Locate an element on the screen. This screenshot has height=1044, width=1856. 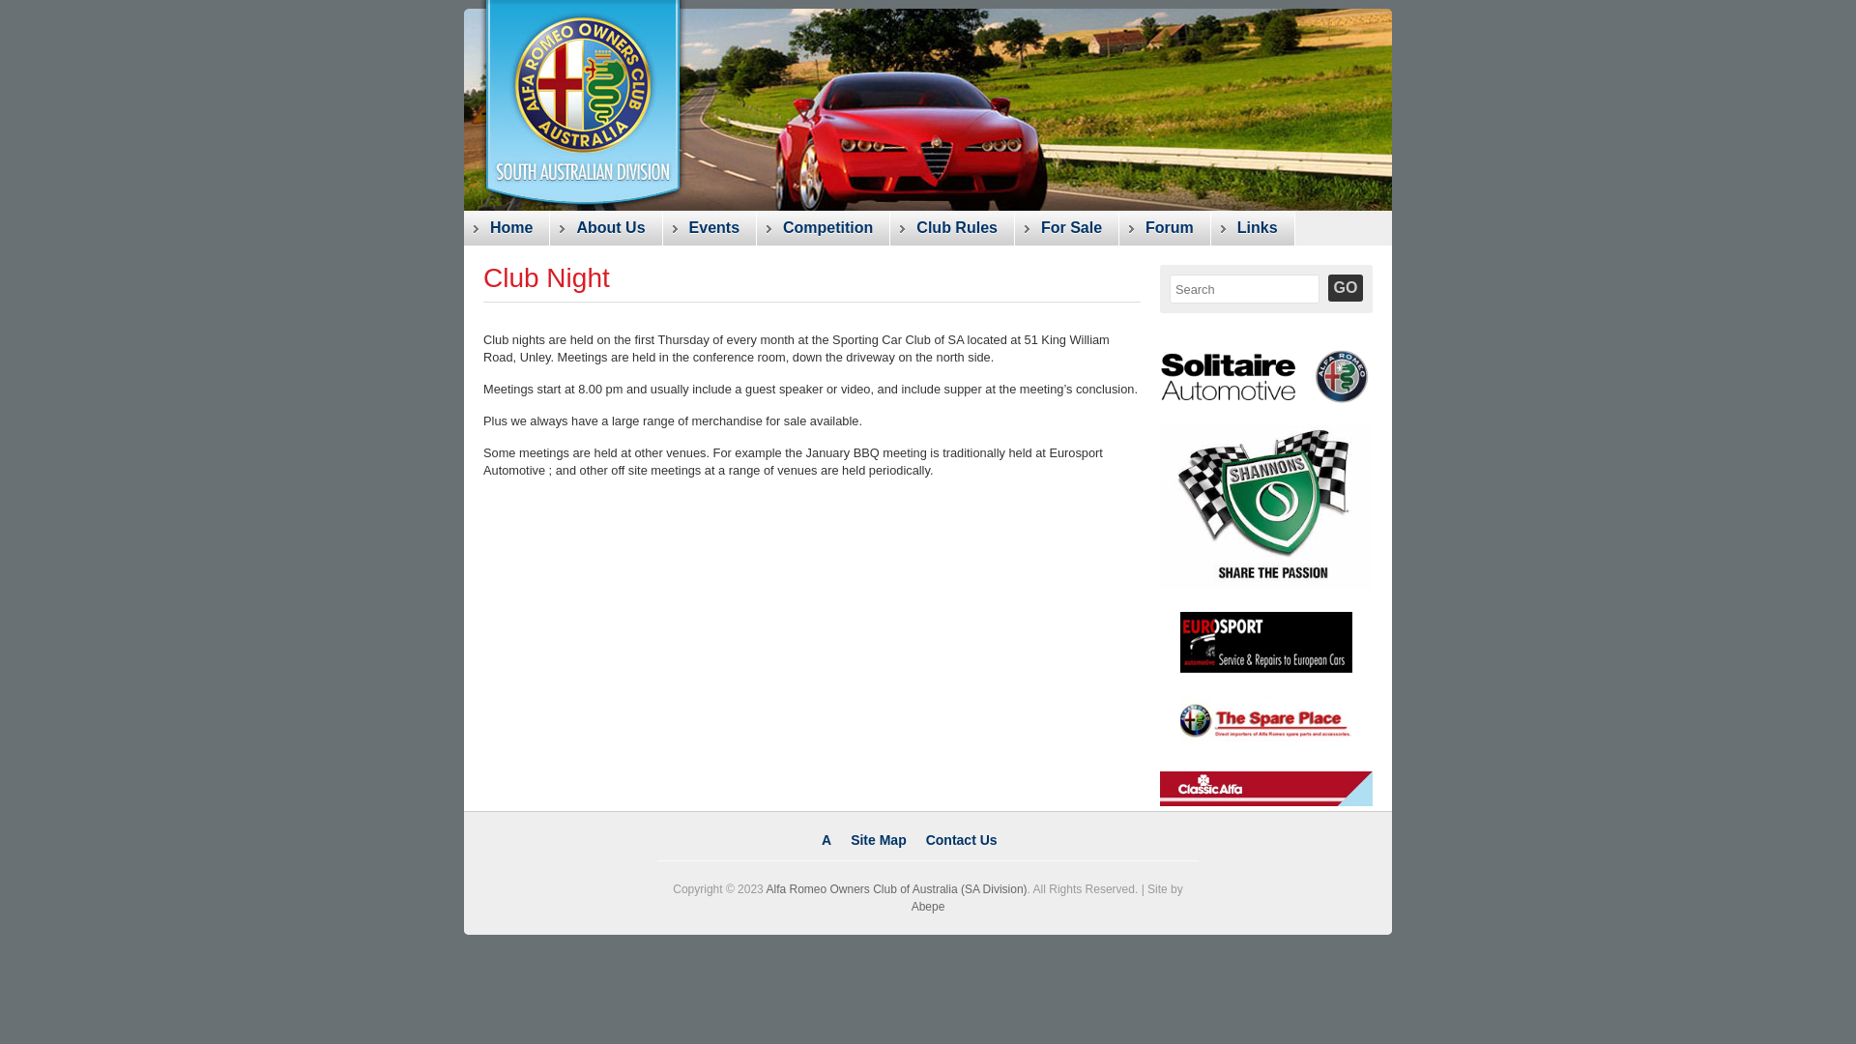
Contact Us is located at coordinates (962, 840).